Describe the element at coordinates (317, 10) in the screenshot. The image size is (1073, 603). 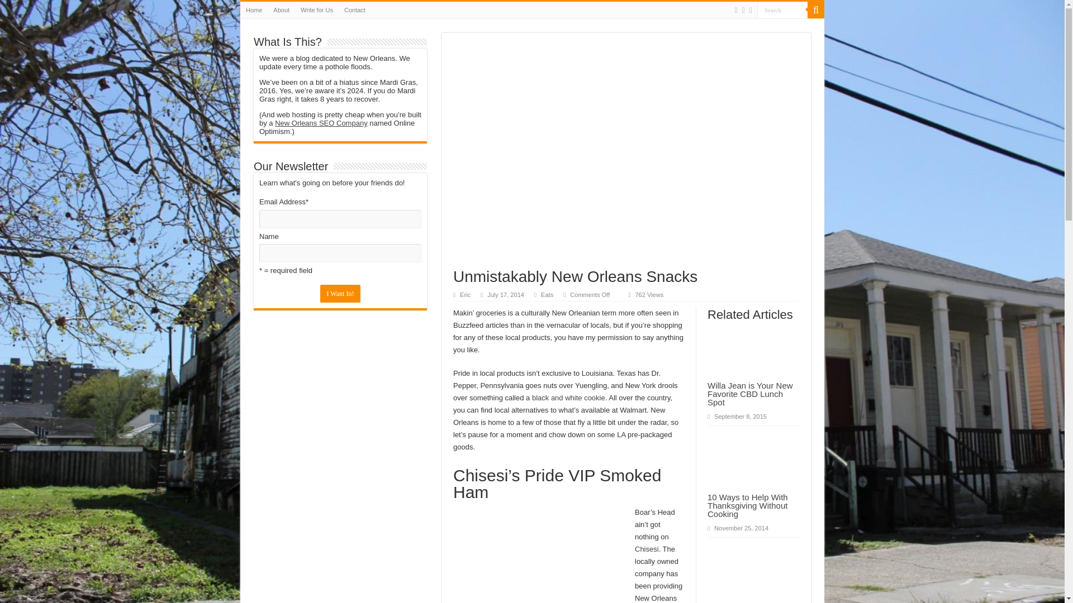
I see `Write for Us` at that location.